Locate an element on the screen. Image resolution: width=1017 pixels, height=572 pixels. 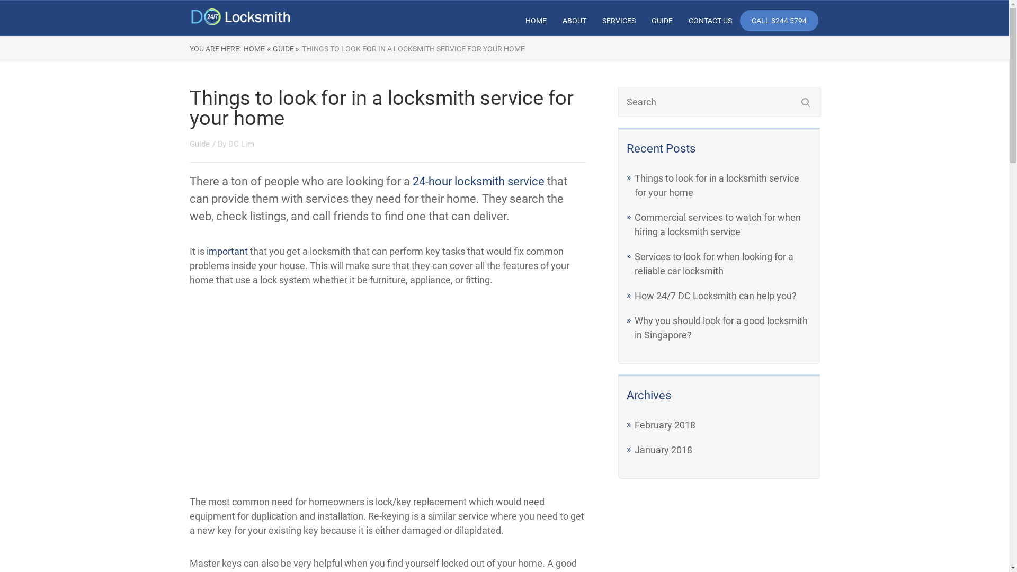
DC Lim is located at coordinates (240, 144).